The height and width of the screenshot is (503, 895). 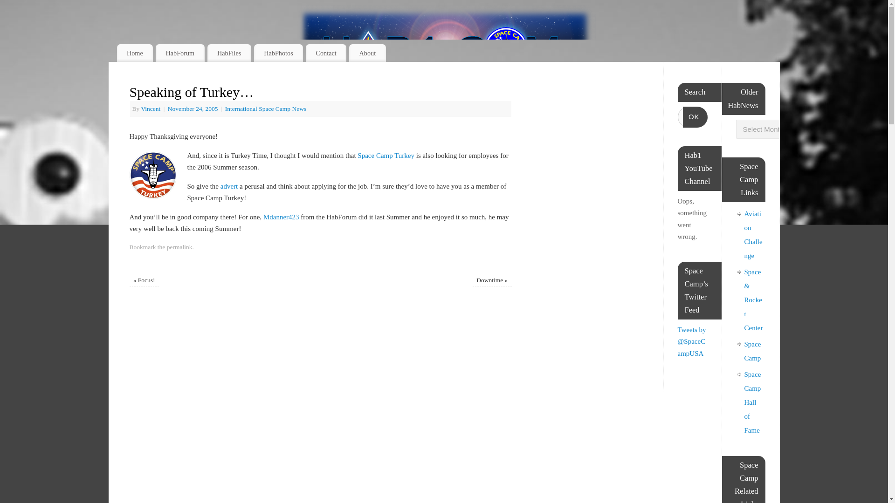 What do you see at coordinates (229, 186) in the screenshot?
I see `advert` at bounding box center [229, 186].